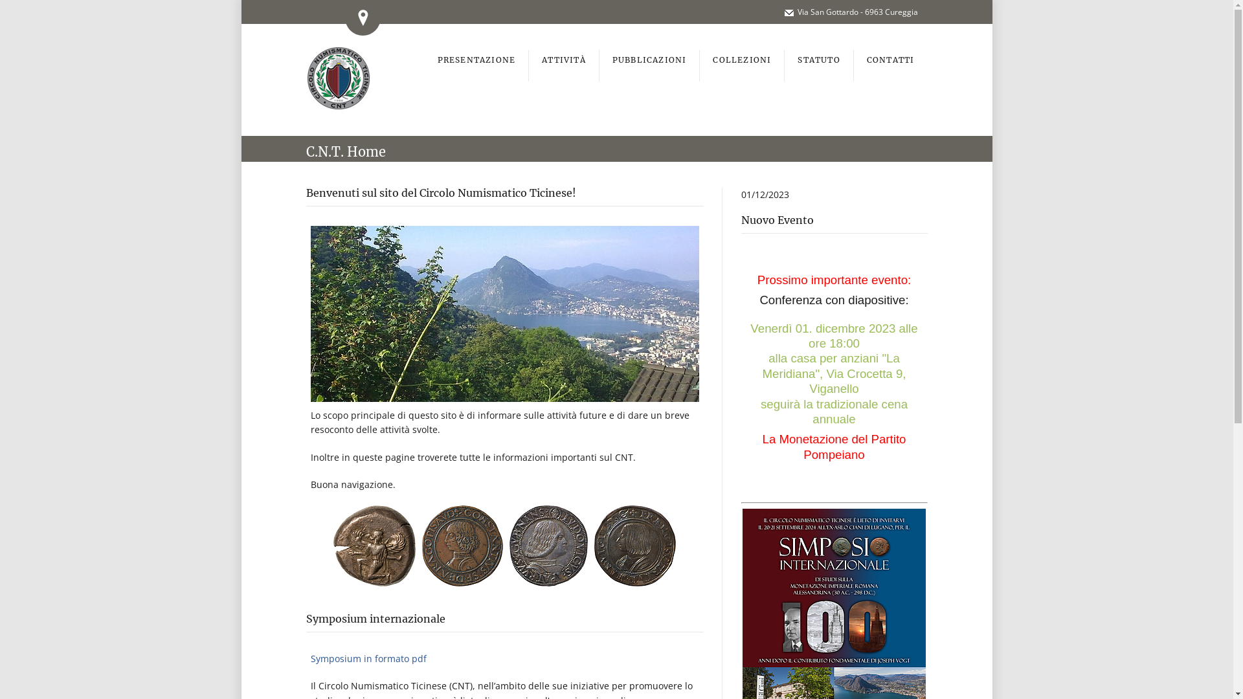  I want to click on COLLEZIONI
 , so click(742, 66).